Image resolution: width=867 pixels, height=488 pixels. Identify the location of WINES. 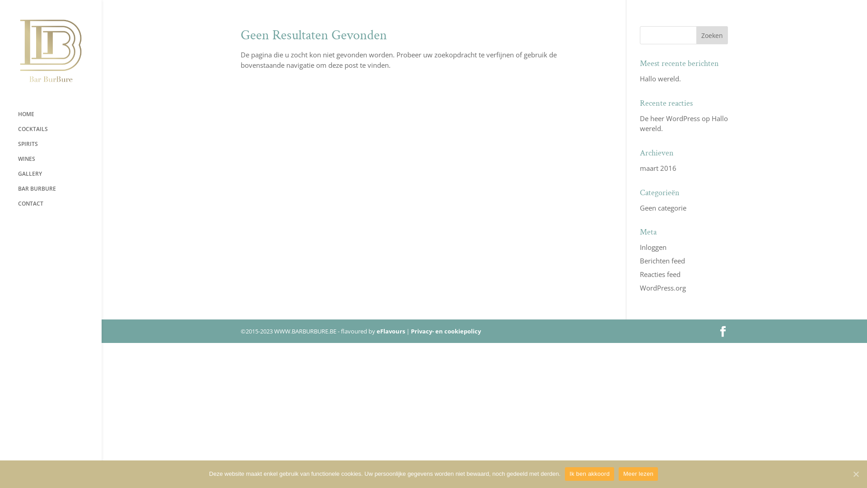
(60, 164).